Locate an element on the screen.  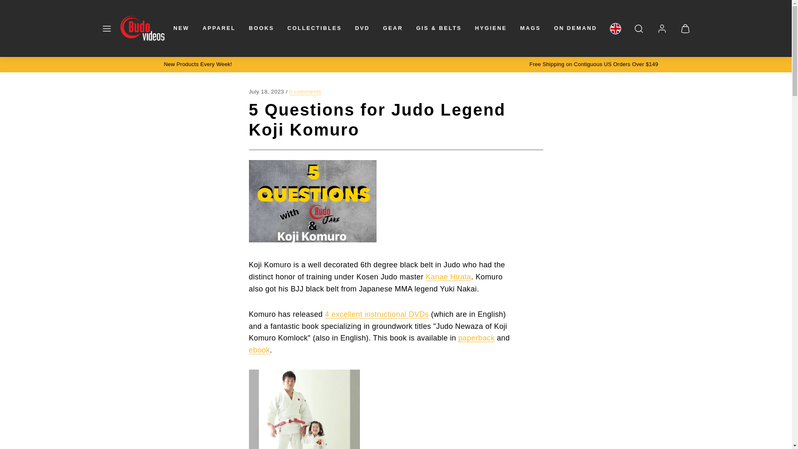
HYGIENE is located at coordinates (491, 28).